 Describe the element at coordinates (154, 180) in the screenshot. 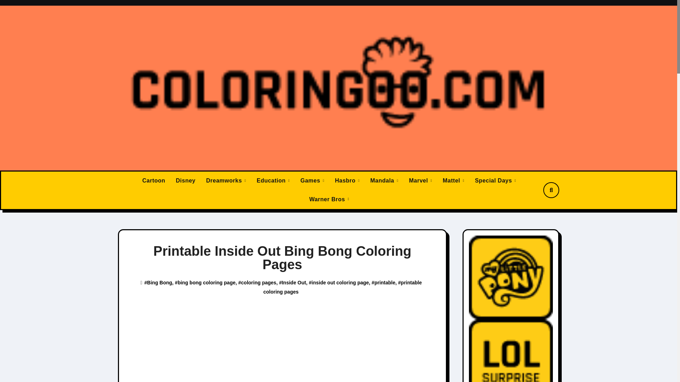

I see `Cartoon` at that location.